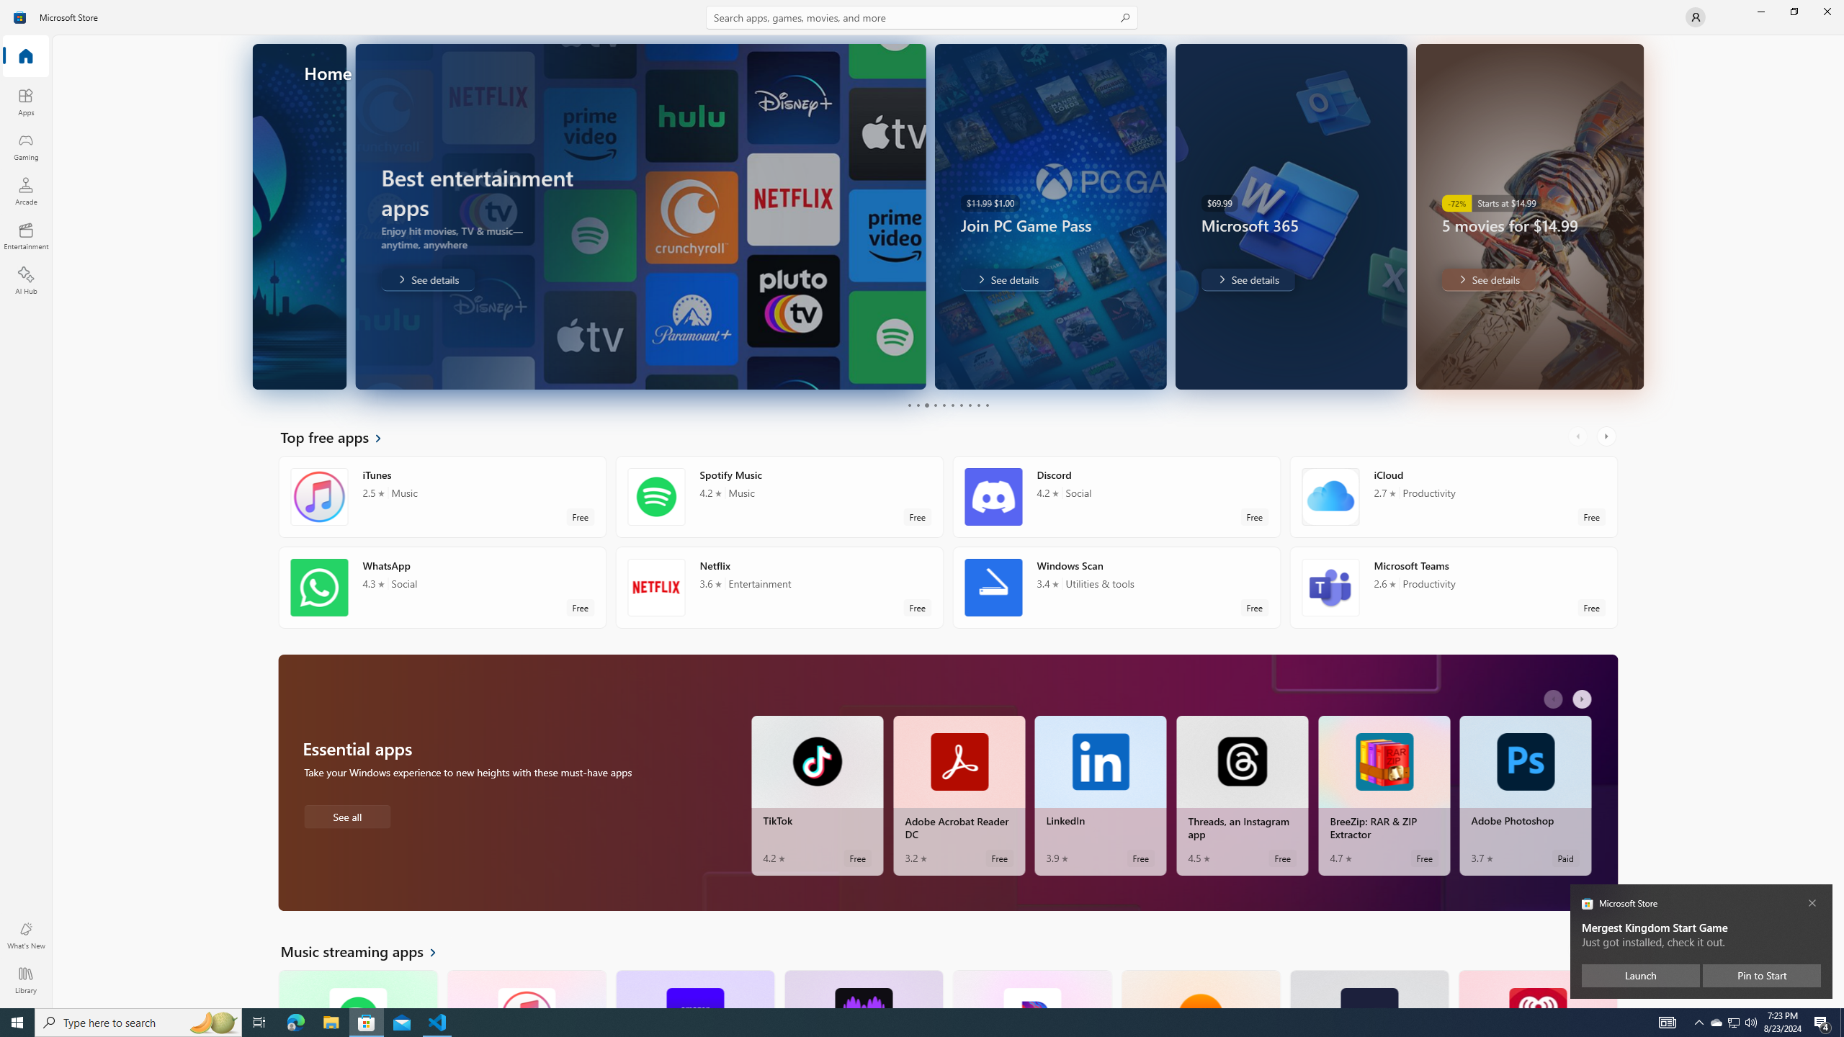 The height and width of the screenshot is (1037, 1844). Describe the element at coordinates (1794, 12) in the screenshot. I see `Restore Microsoft Store` at that location.